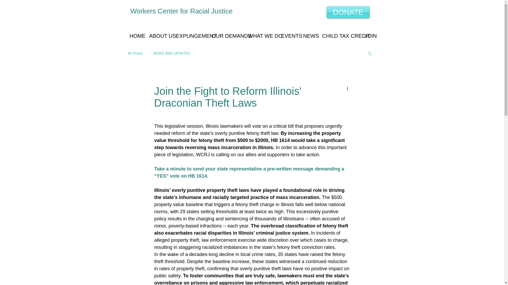  What do you see at coordinates (171, 53) in the screenshot?
I see `NEWS AND UPDATES` at bounding box center [171, 53].